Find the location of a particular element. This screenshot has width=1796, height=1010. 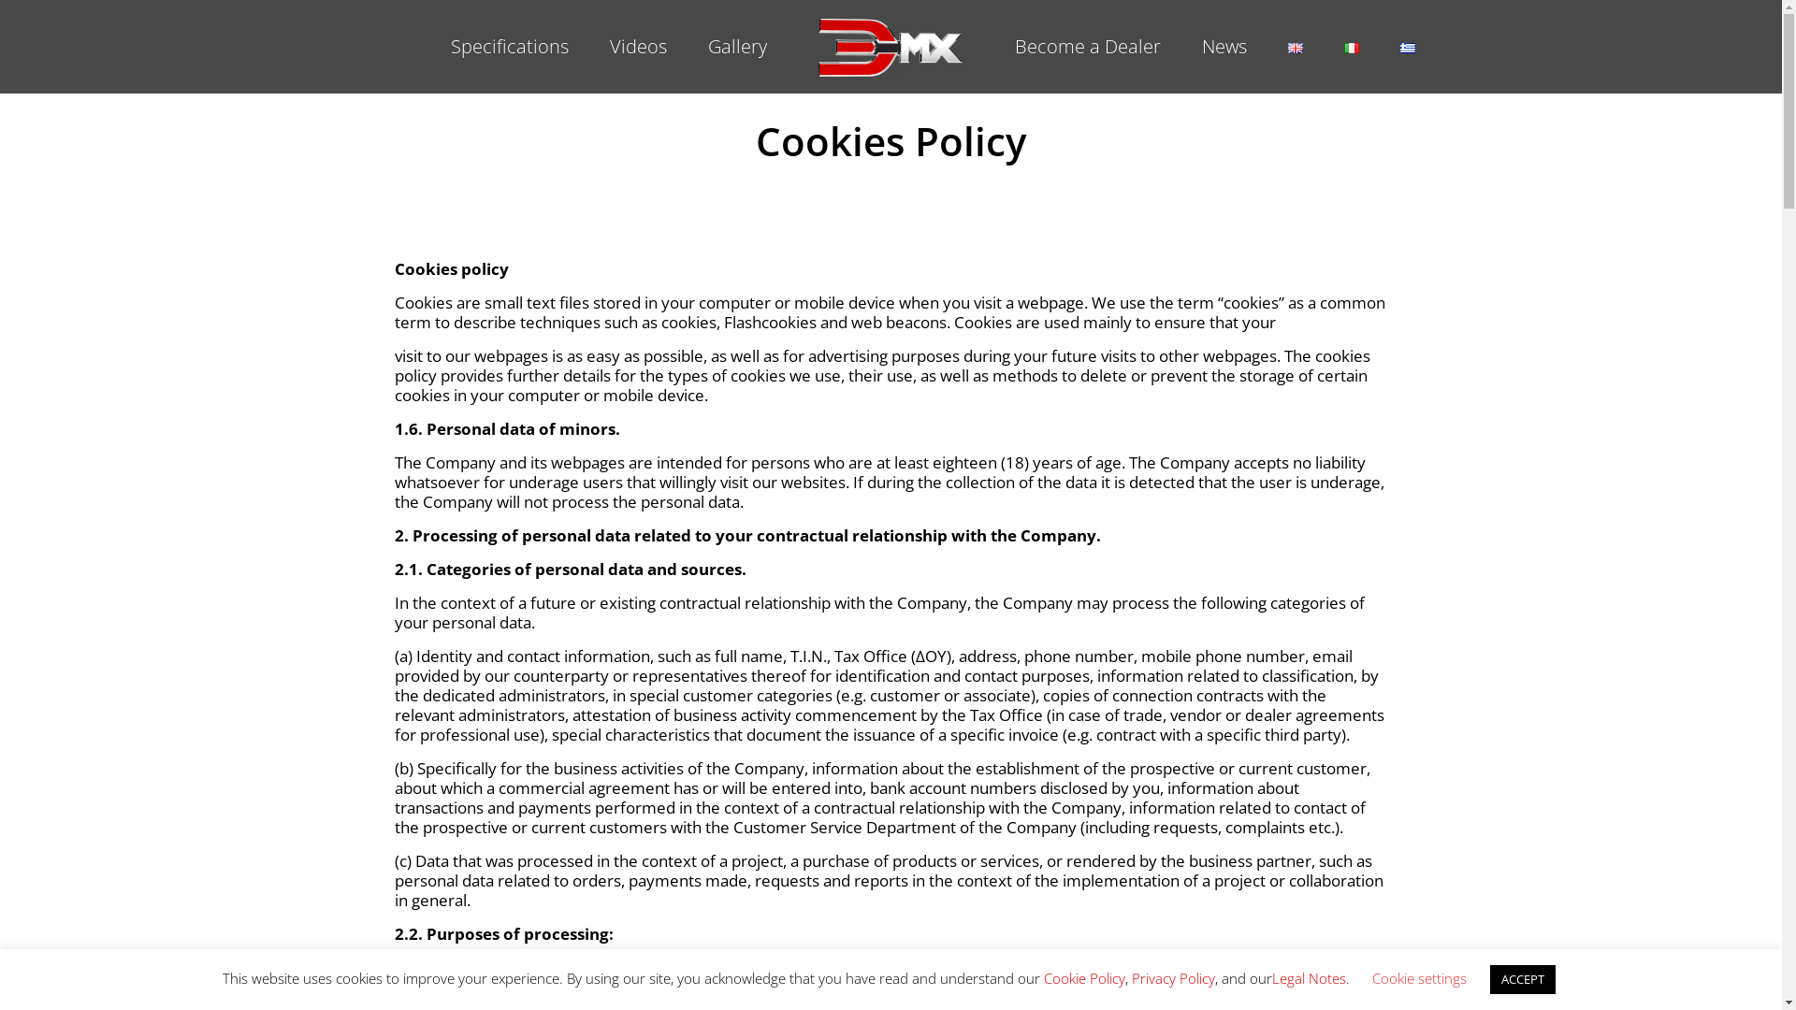

ACCEPT is located at coordinates (1522, 980).